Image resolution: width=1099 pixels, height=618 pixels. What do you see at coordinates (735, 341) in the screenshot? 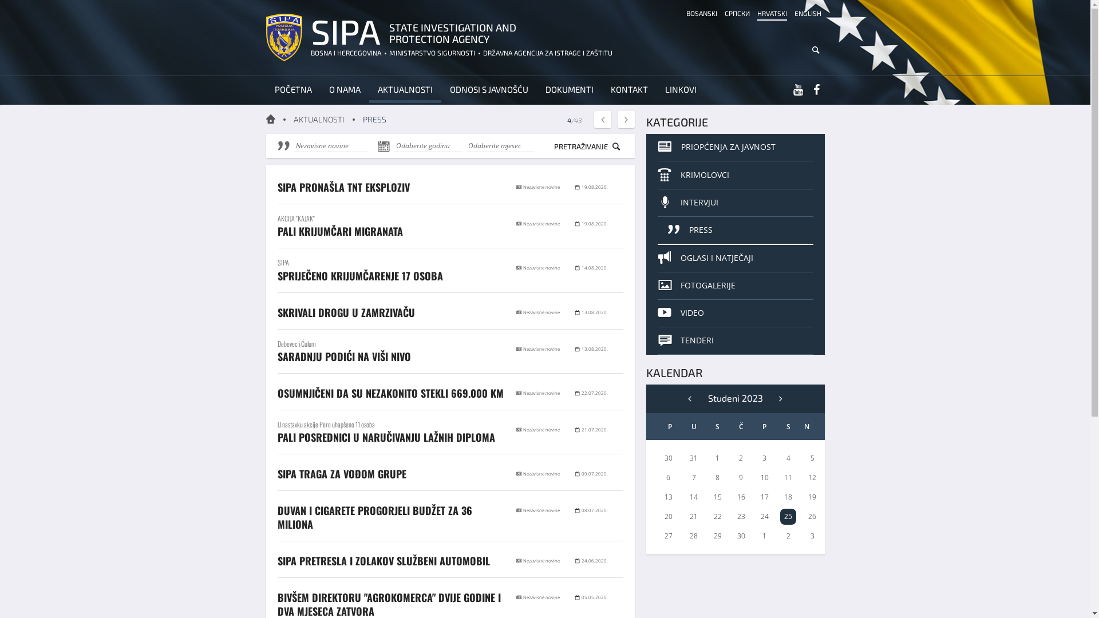
I see `TENDERI` at bounding box center [735, 341].